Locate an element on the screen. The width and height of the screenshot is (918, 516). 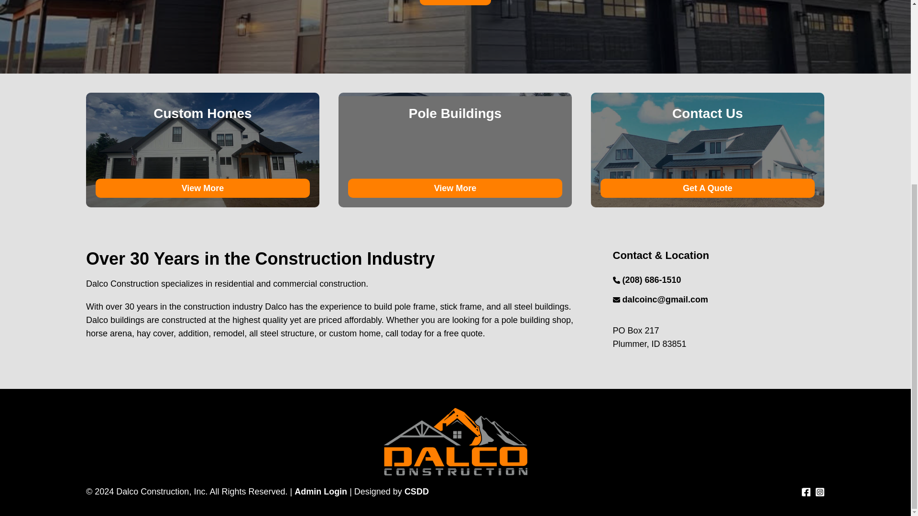
Get A Quote! is located at coordinates (455, 2).